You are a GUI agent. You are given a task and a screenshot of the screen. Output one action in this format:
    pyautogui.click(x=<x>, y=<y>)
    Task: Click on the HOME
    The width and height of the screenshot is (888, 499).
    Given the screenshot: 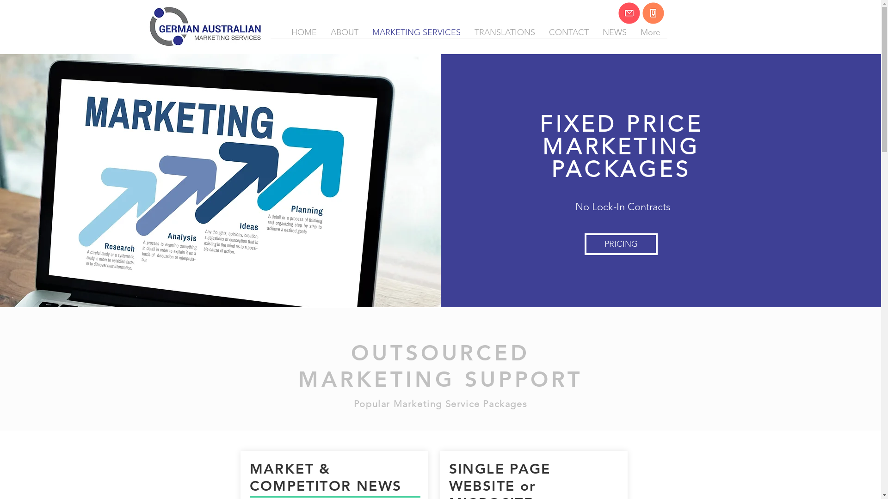 What is the action you would take?
    pyautogui.click(x=303, y=32)
    